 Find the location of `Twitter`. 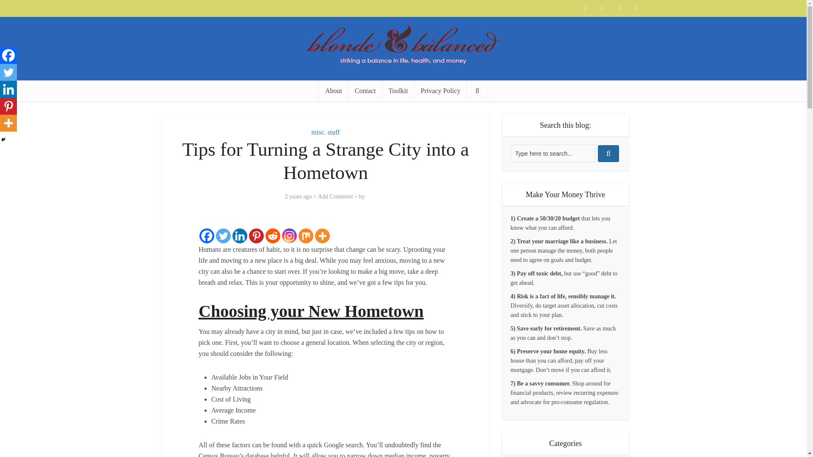

Twitter is located at coordinates (224, 236).